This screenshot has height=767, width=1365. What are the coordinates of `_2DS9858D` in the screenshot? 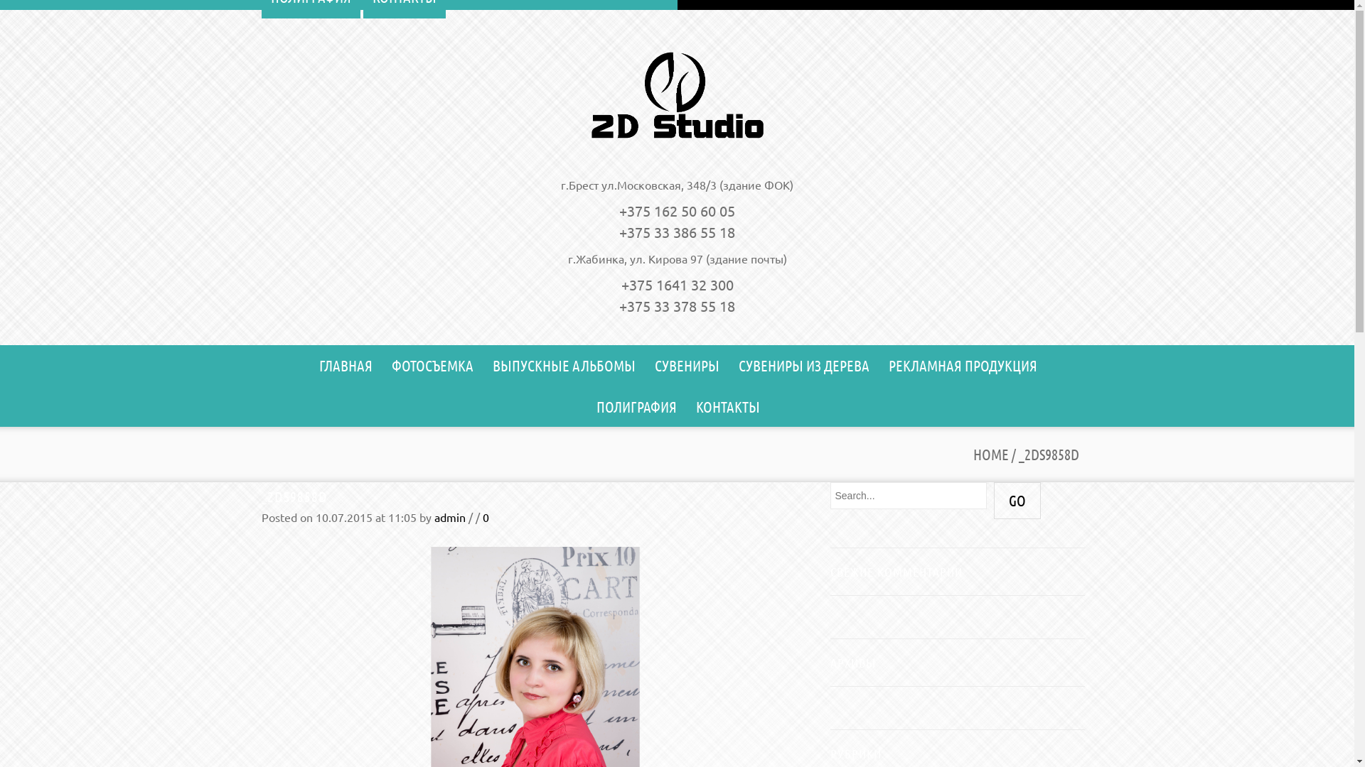 It's located at (294, 496).